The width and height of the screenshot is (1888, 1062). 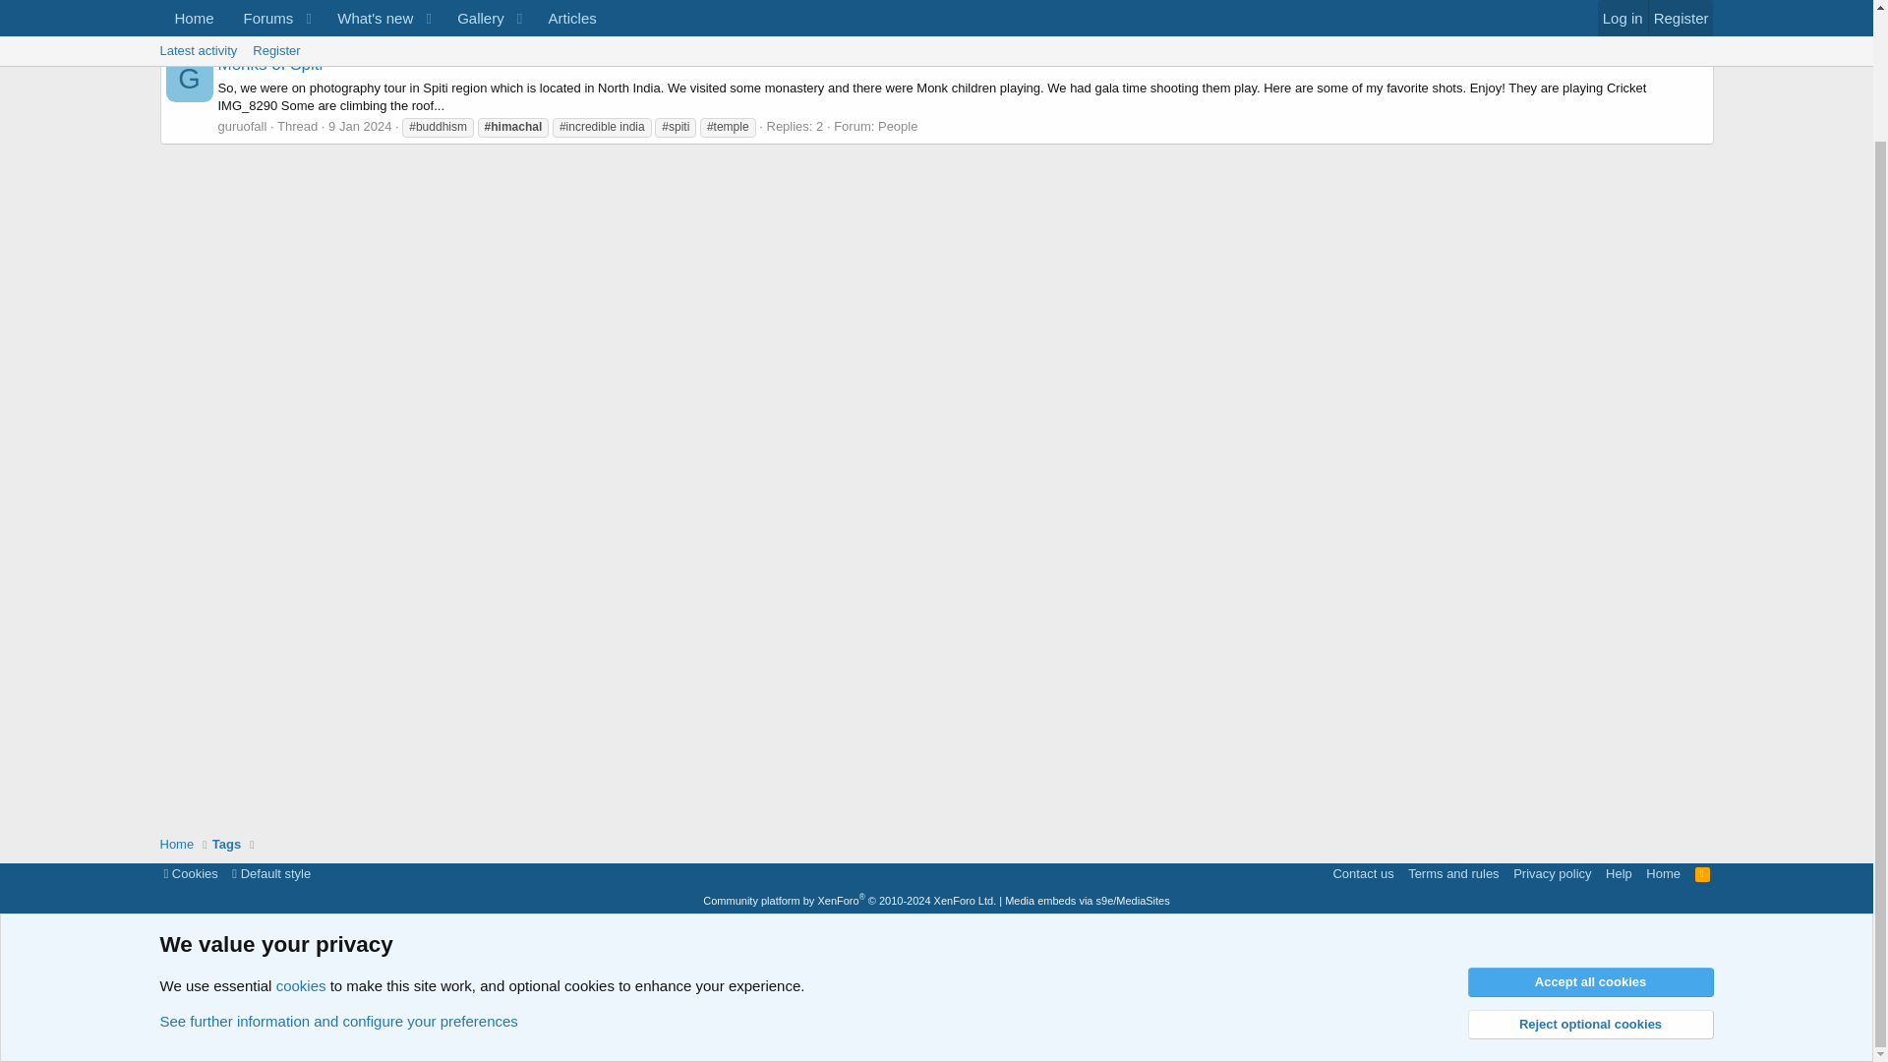 I want to click on Home, so click(x=226, y=4).